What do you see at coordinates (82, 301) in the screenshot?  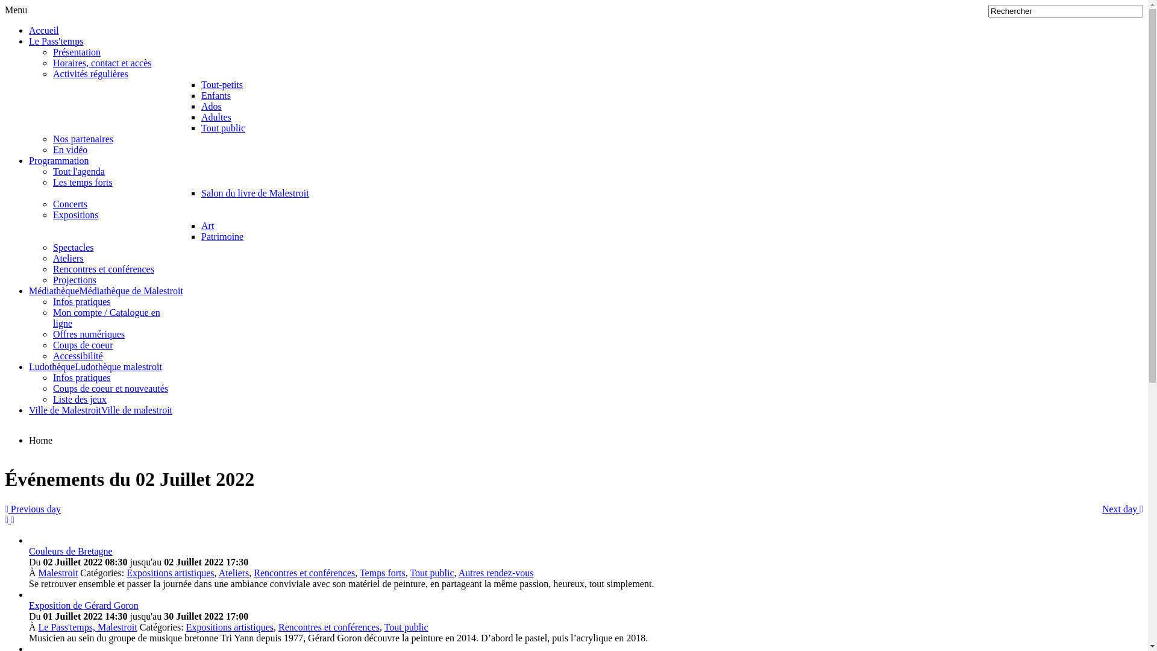 I see `Infos pratiques` at bounding box center [82, 301].